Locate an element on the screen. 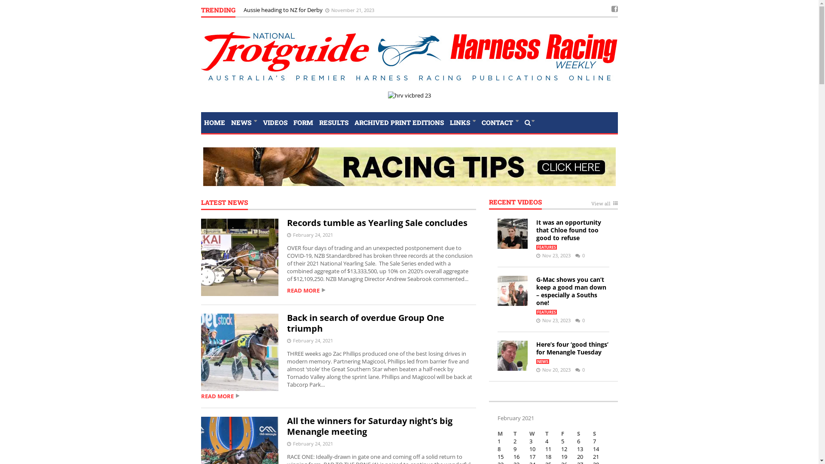  9 is located at coordinates (515, 449).